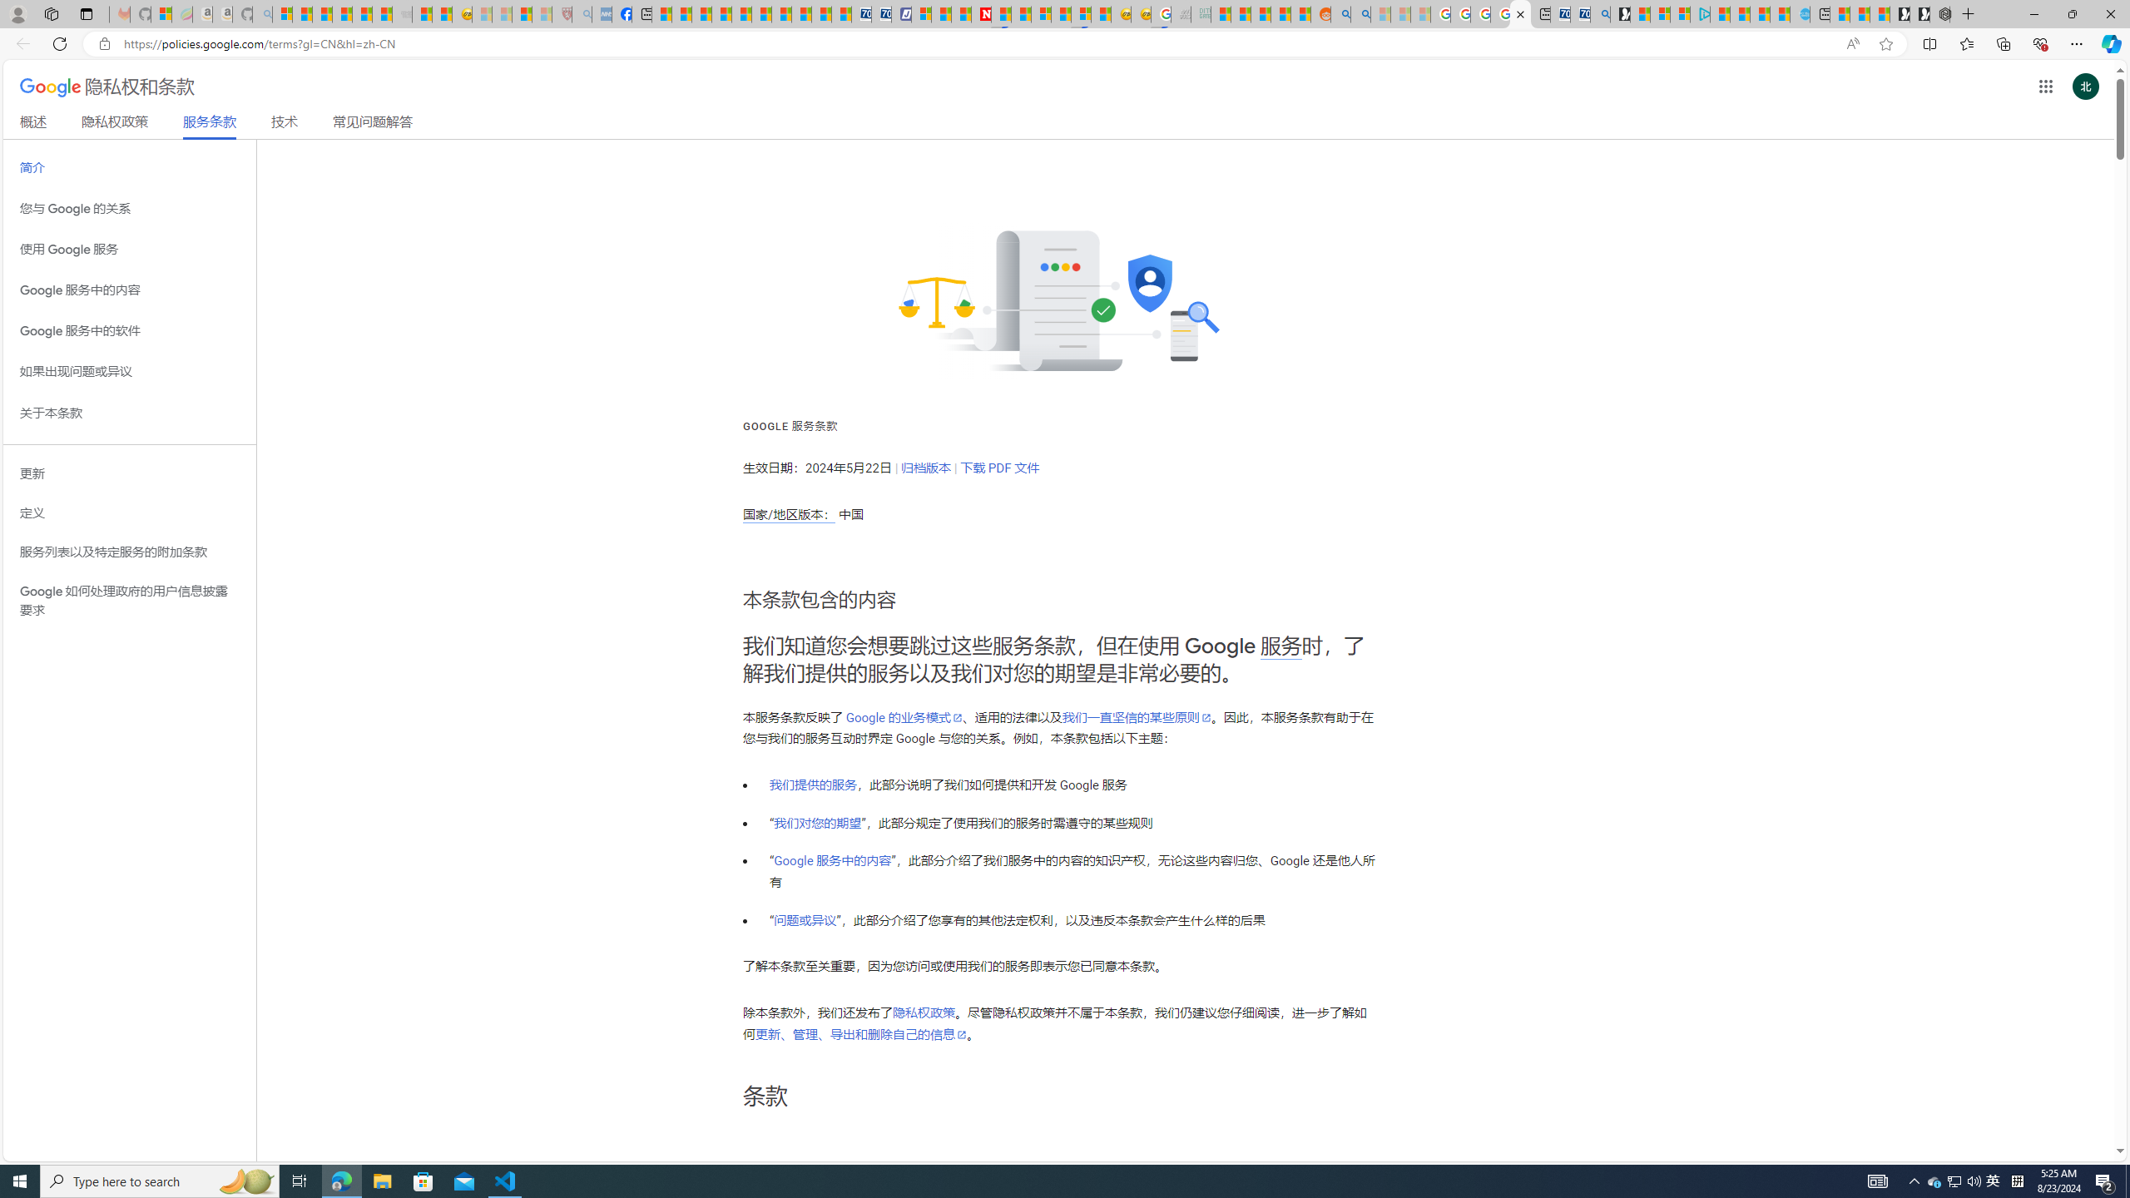 Image resolution: width=2130 pixels, height=1198 pixels. Describe the element at coordinates (1599, 14) in the screenshot. I see `Bing Real Estate - Home sales and rental listings` at that location.